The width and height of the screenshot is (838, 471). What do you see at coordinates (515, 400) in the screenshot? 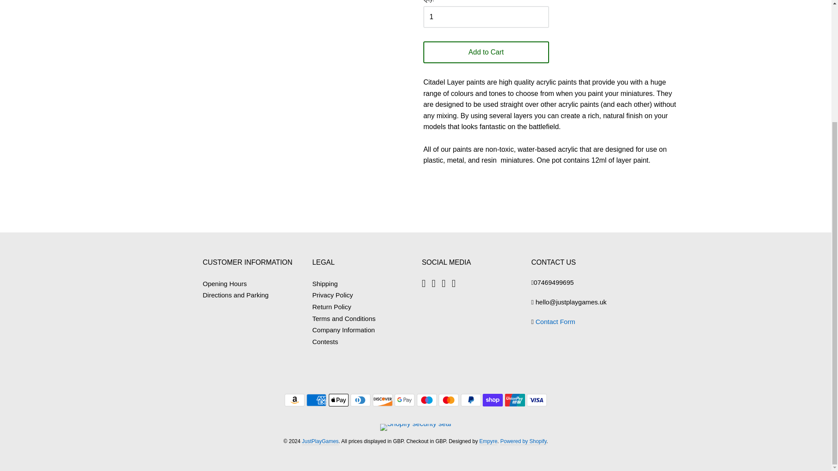
I see `Union Pay` at bounding box center [515, 400].